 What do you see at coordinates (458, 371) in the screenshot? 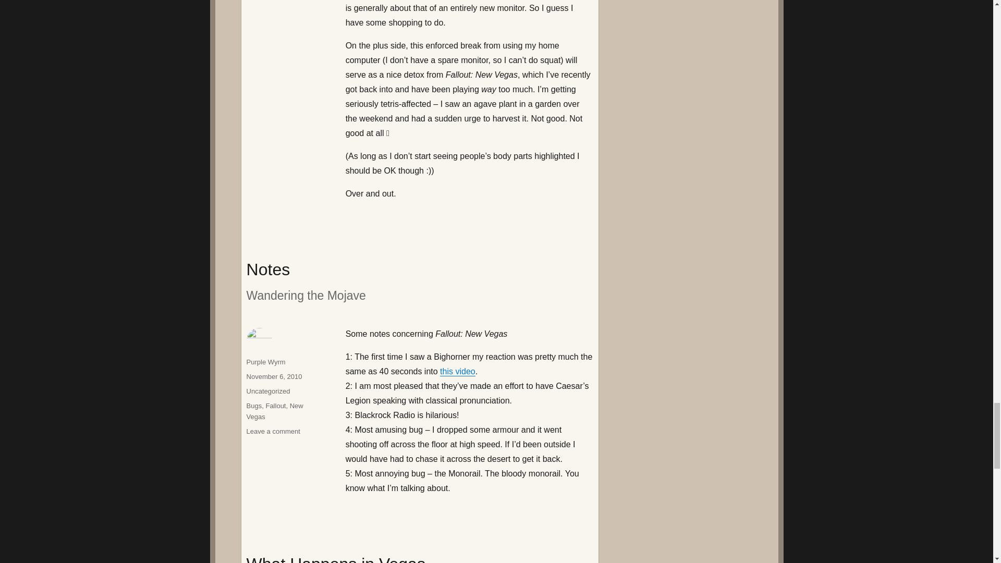
I see `Ali G in da Countryside` at bounding box center [458, 371].